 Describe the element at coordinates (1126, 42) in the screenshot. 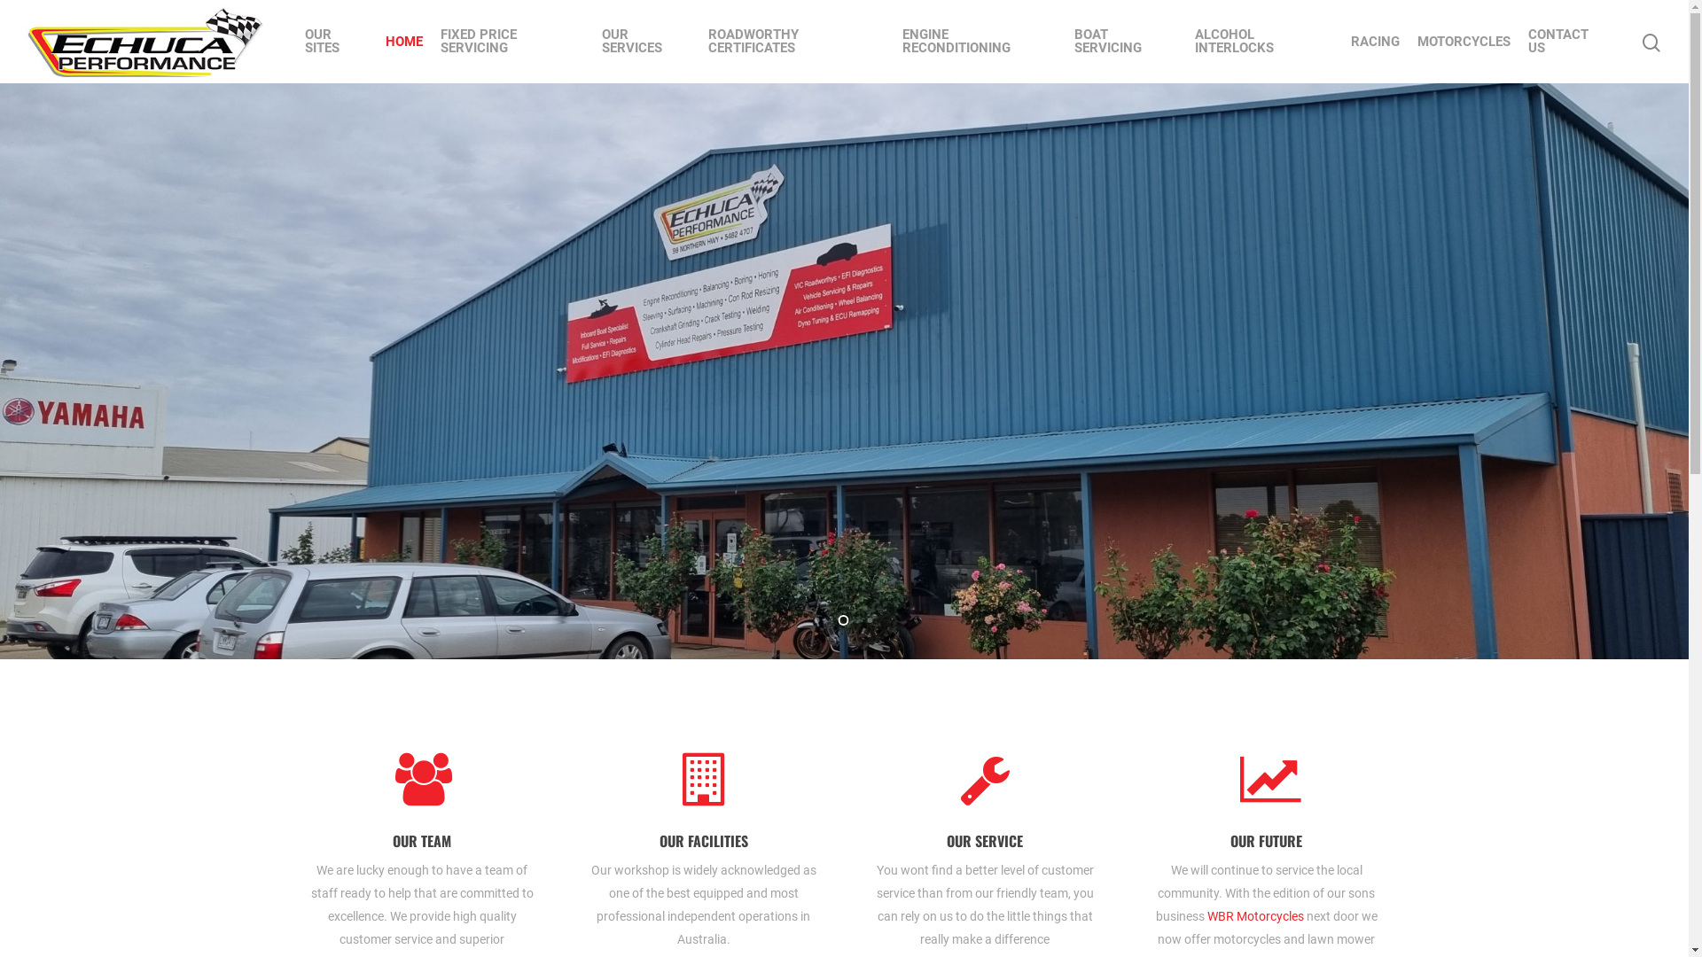

I see `BOAT SERVICING` at that location.